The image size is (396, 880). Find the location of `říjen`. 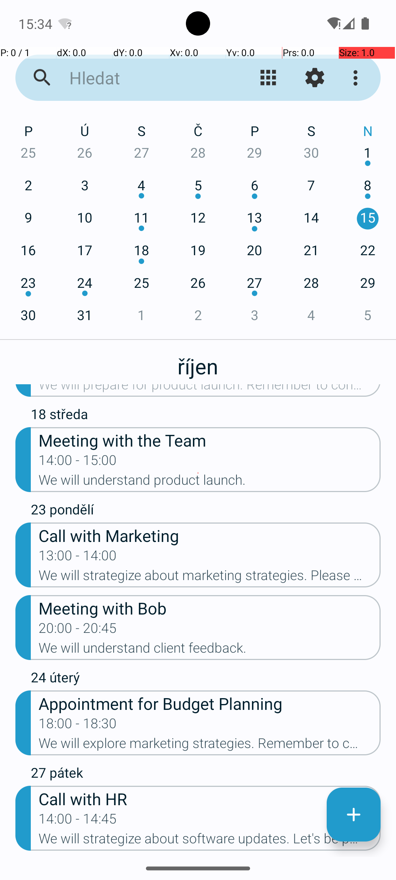

říjen is located at coordinates (198, 362).